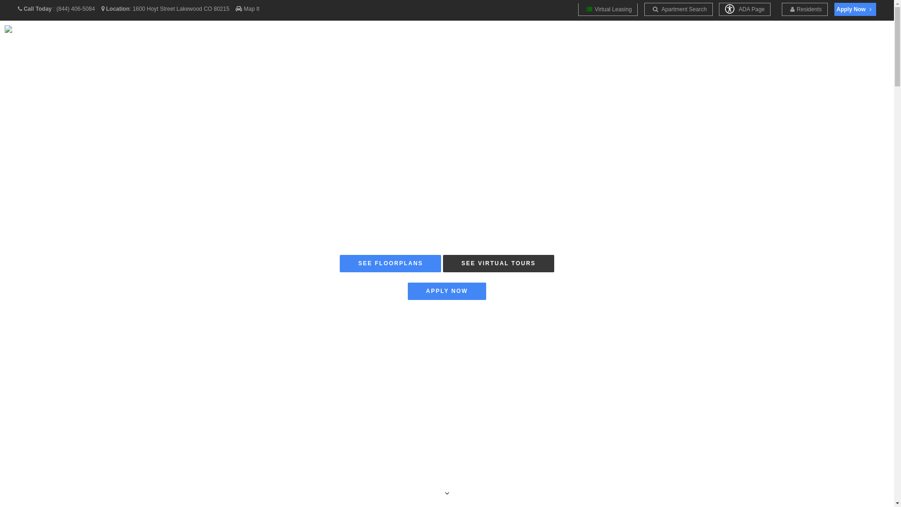 Image resolution: width=901 pixels, height=507 pixels. What do you see at coordinates (608, 9) in the screenshot?
I see `Virtual Leasing` at bounding box center [608, 9].